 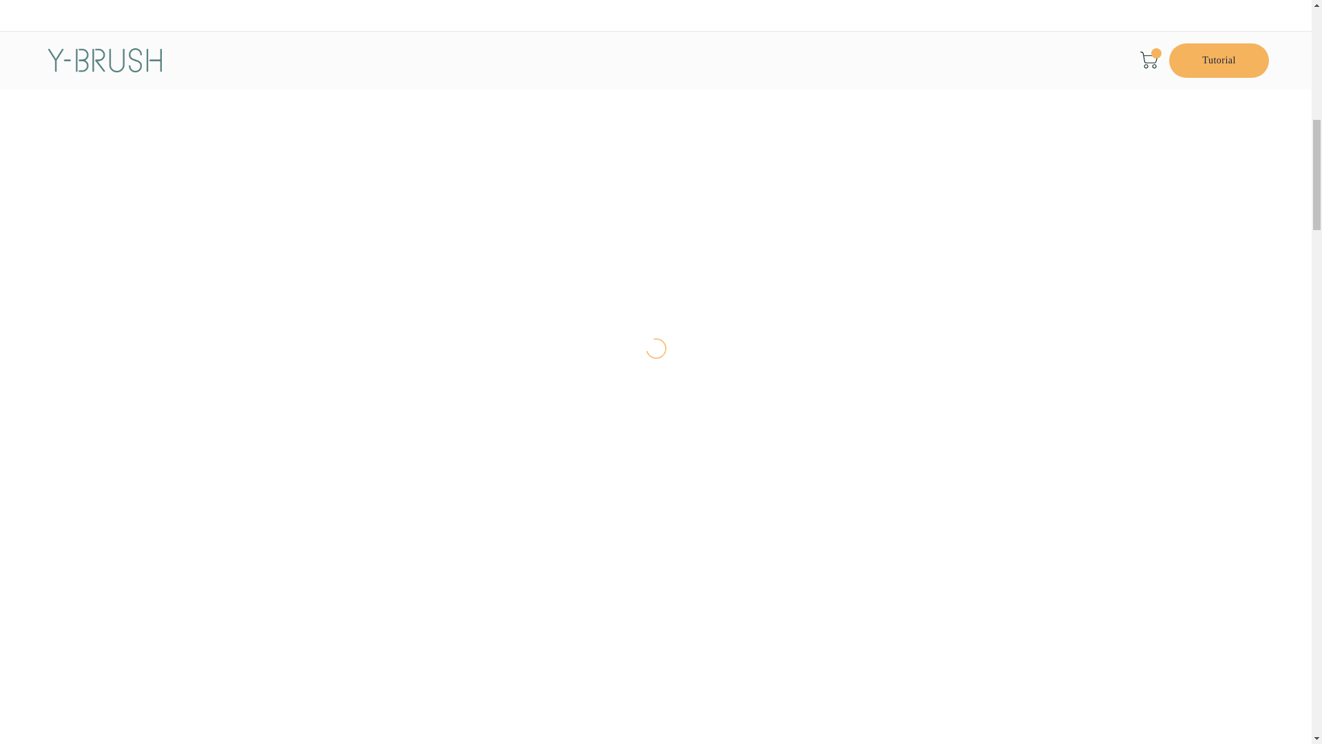 I want to click on privacy policy, so click(x=726, y=211).